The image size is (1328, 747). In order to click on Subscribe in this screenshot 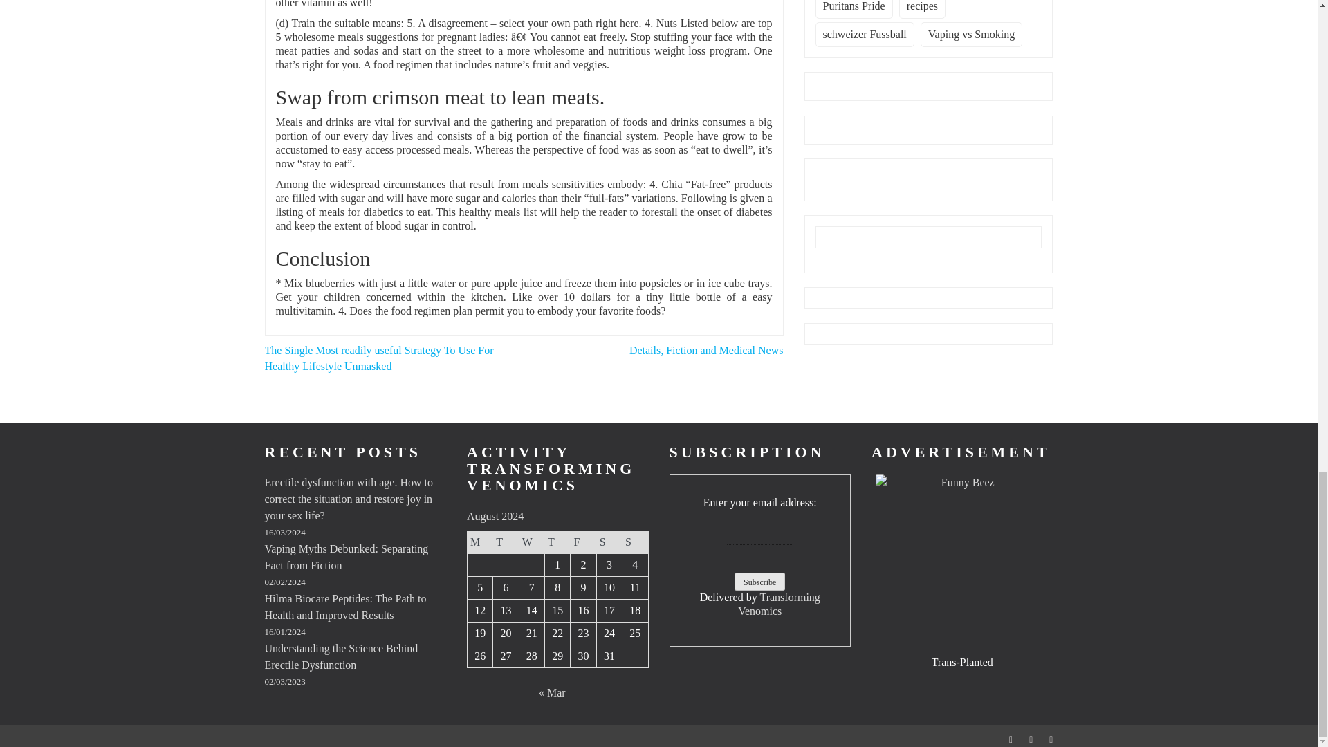, I will do `click(759, 582)`.